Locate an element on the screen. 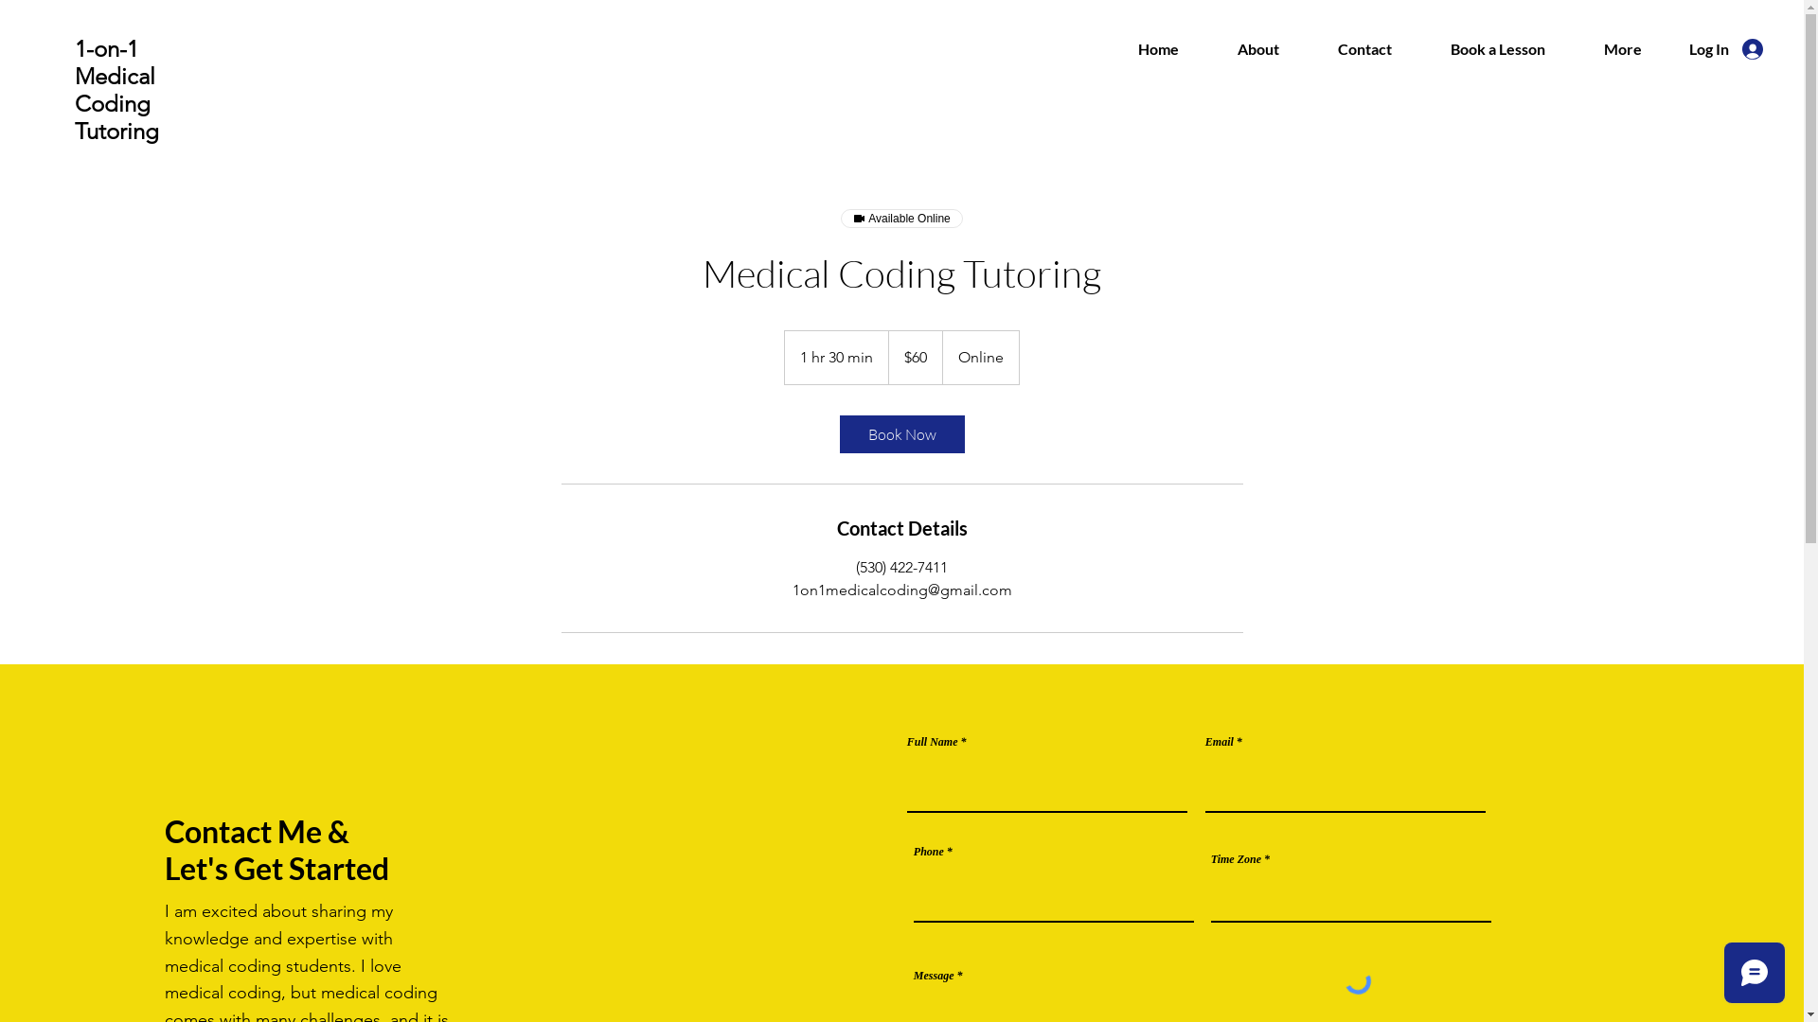  Log In is located at coordinates (1726, 49).